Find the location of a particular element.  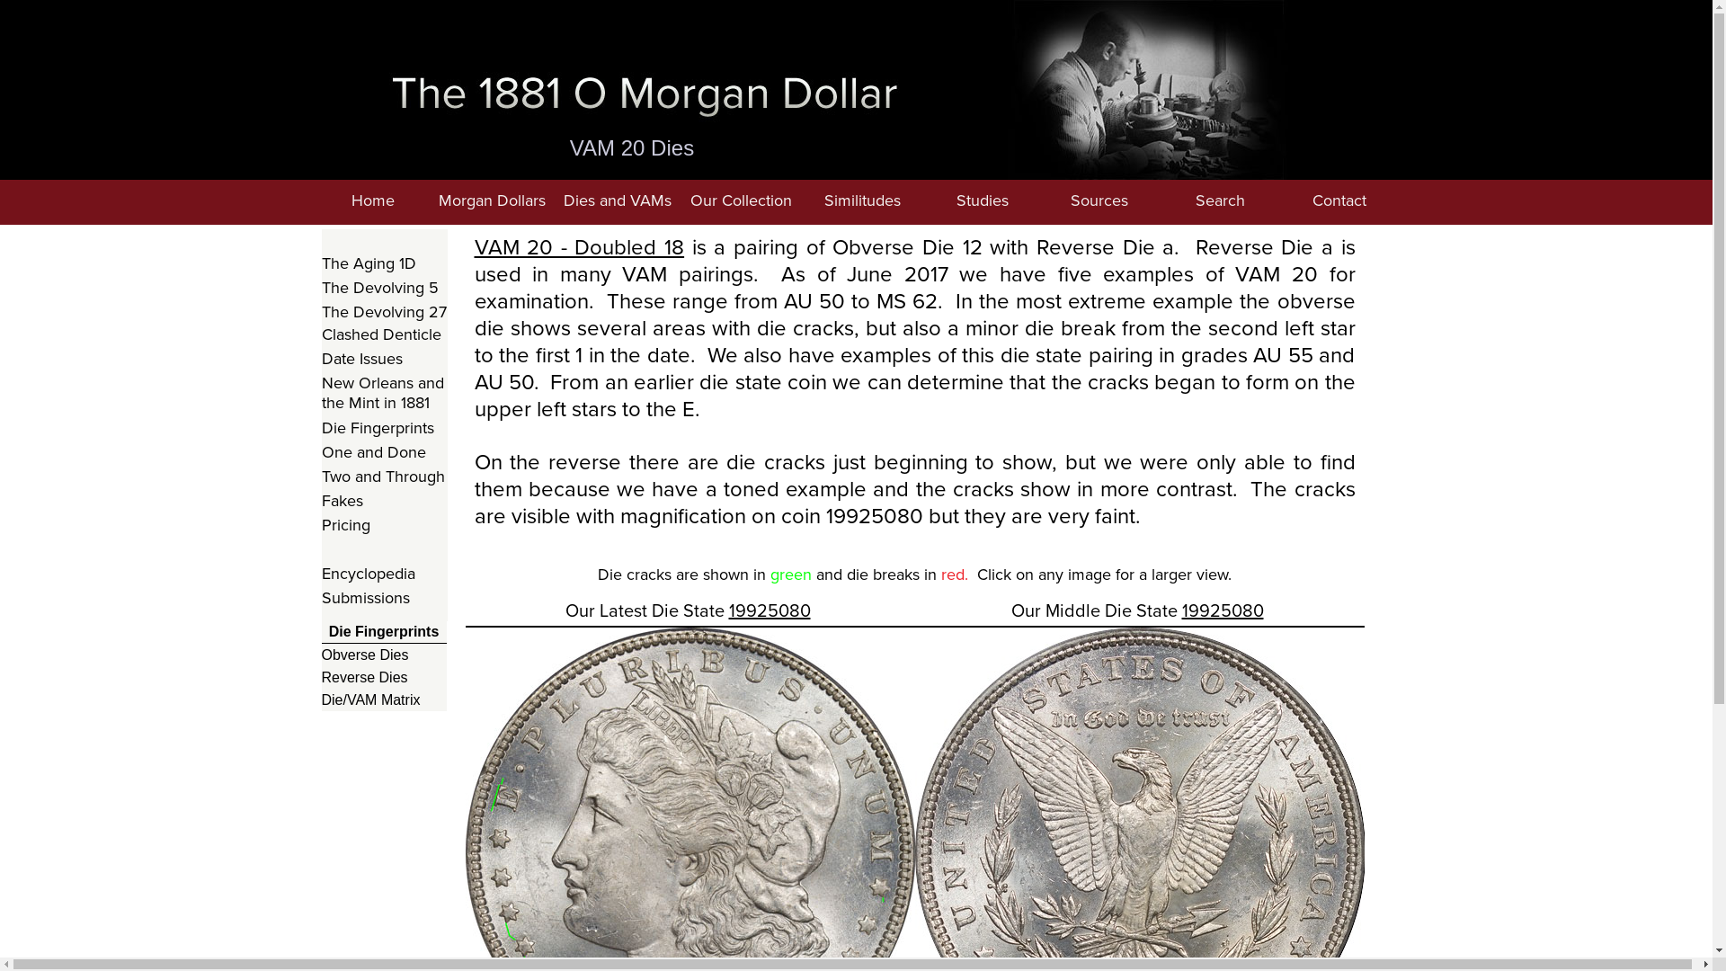

Fakes is located at coordinates (385, 502).